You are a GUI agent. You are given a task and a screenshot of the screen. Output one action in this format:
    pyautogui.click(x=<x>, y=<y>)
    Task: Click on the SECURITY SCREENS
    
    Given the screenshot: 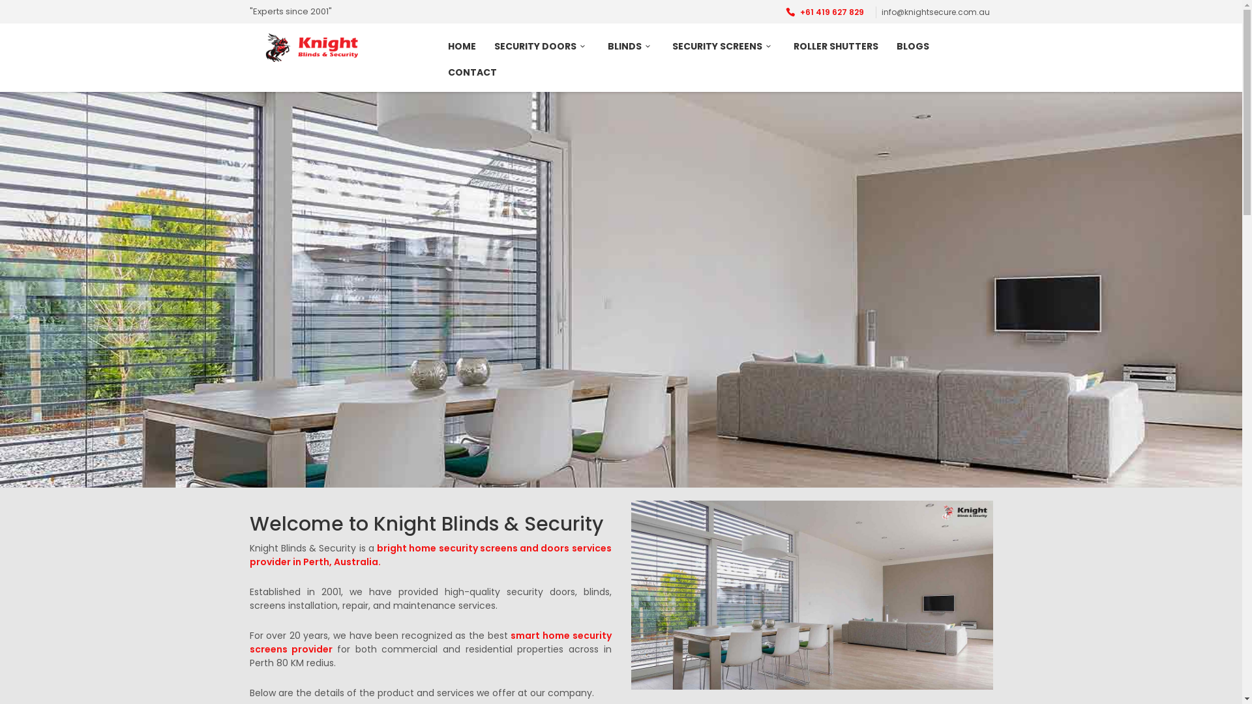 What is the action you would take?
    pyautogui.click(x=724, y=53)
    